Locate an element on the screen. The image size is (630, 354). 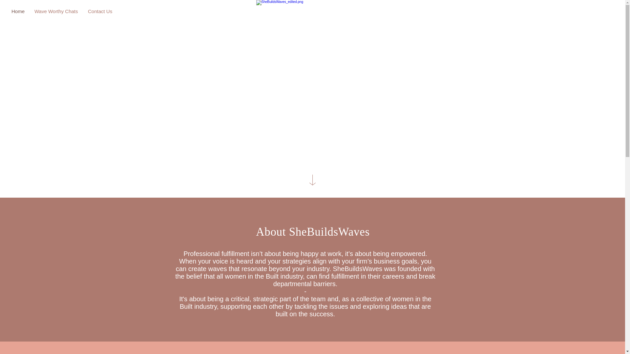
Home is located at coordinates (18, 11).